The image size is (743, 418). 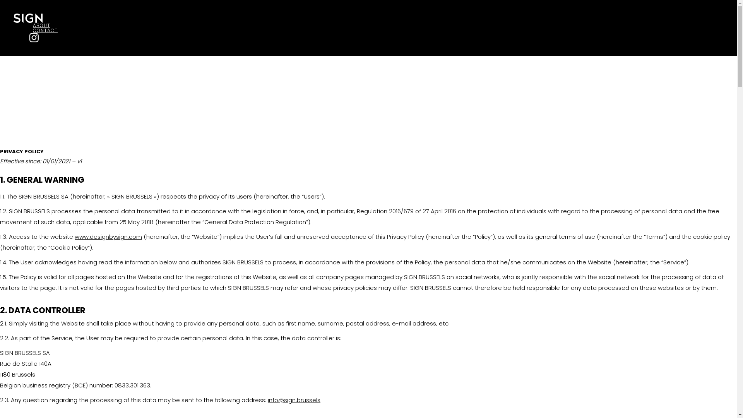 What do you see at coordinates (45, 30) in the screenshot?
I see `CONTACT` at bounding box center [45, 30].